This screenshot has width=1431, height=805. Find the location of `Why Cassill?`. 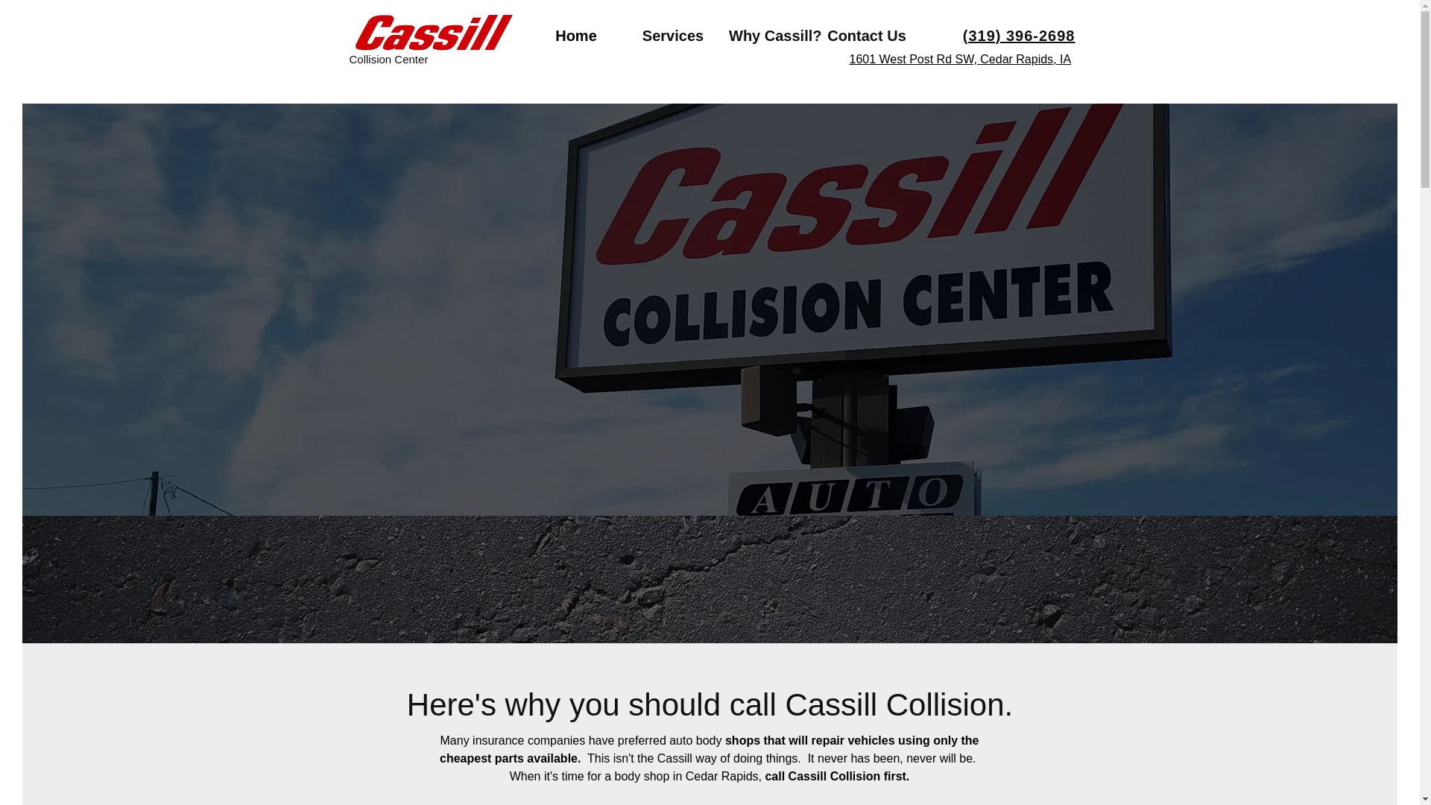

Why Cassill? is located at coordinates (769, 36).